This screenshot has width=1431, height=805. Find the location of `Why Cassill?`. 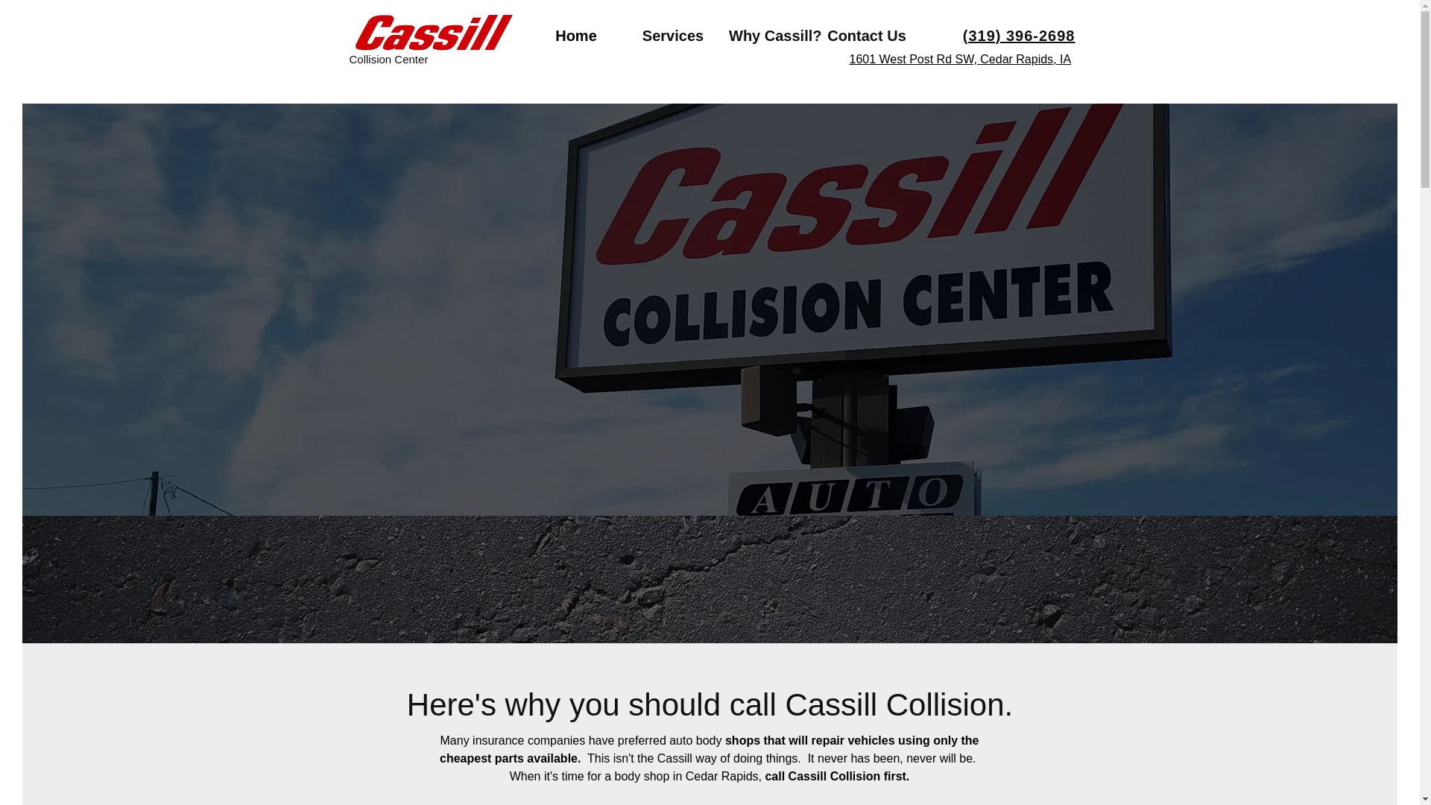

Why Cassill? is located at coordinates (769, 36).